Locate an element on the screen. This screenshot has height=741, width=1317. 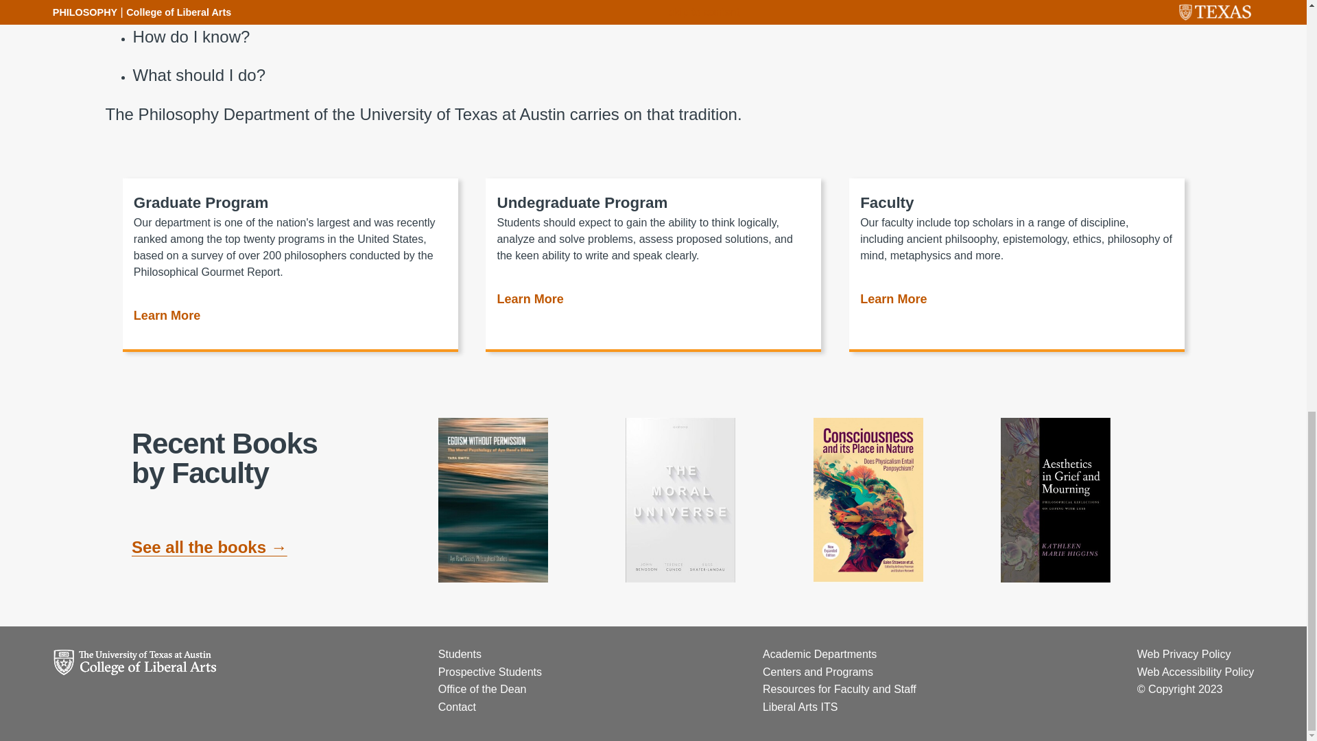
Office of the Dean is located at coordinates (483, 689).